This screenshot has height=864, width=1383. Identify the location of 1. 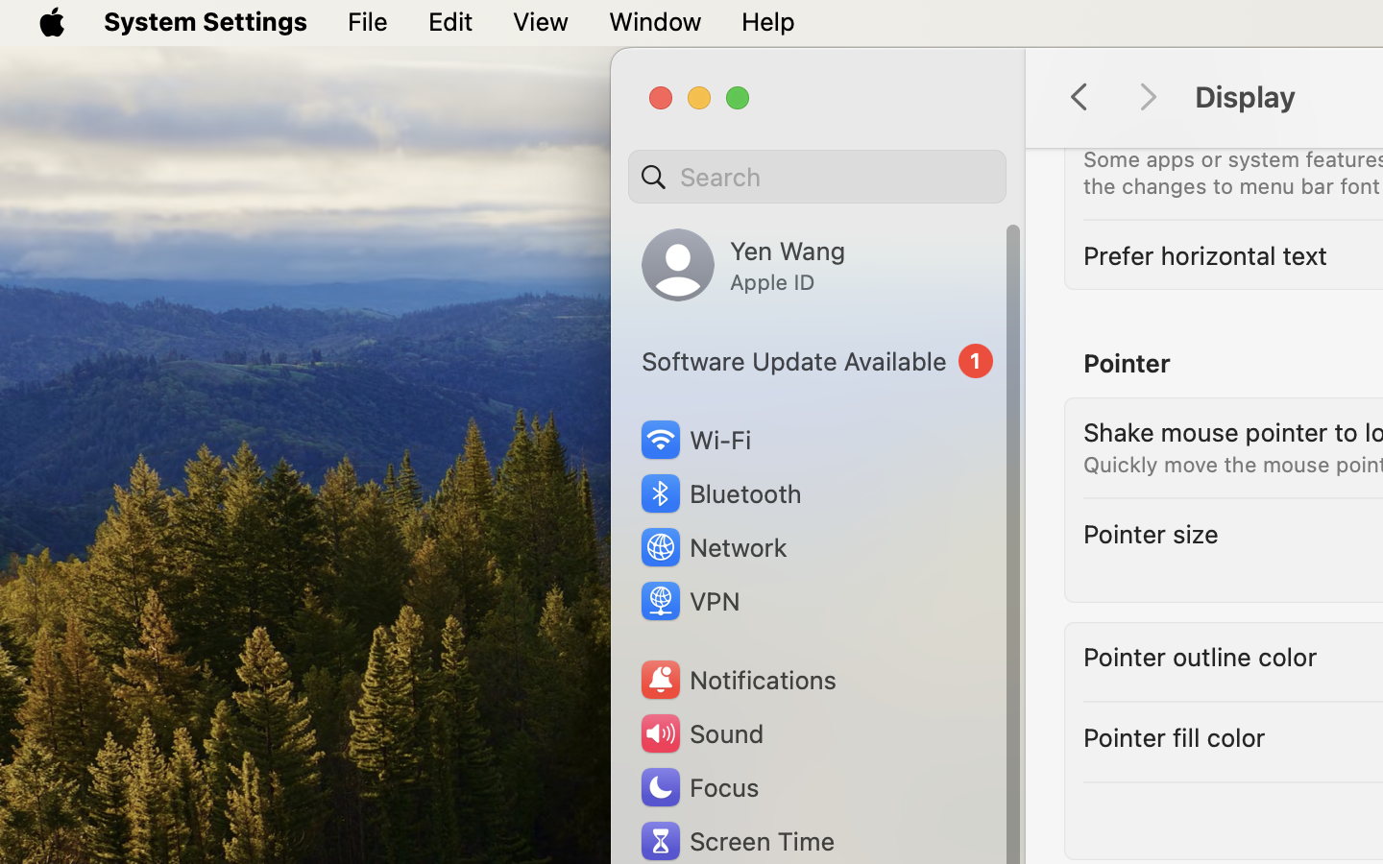
(817, 361).